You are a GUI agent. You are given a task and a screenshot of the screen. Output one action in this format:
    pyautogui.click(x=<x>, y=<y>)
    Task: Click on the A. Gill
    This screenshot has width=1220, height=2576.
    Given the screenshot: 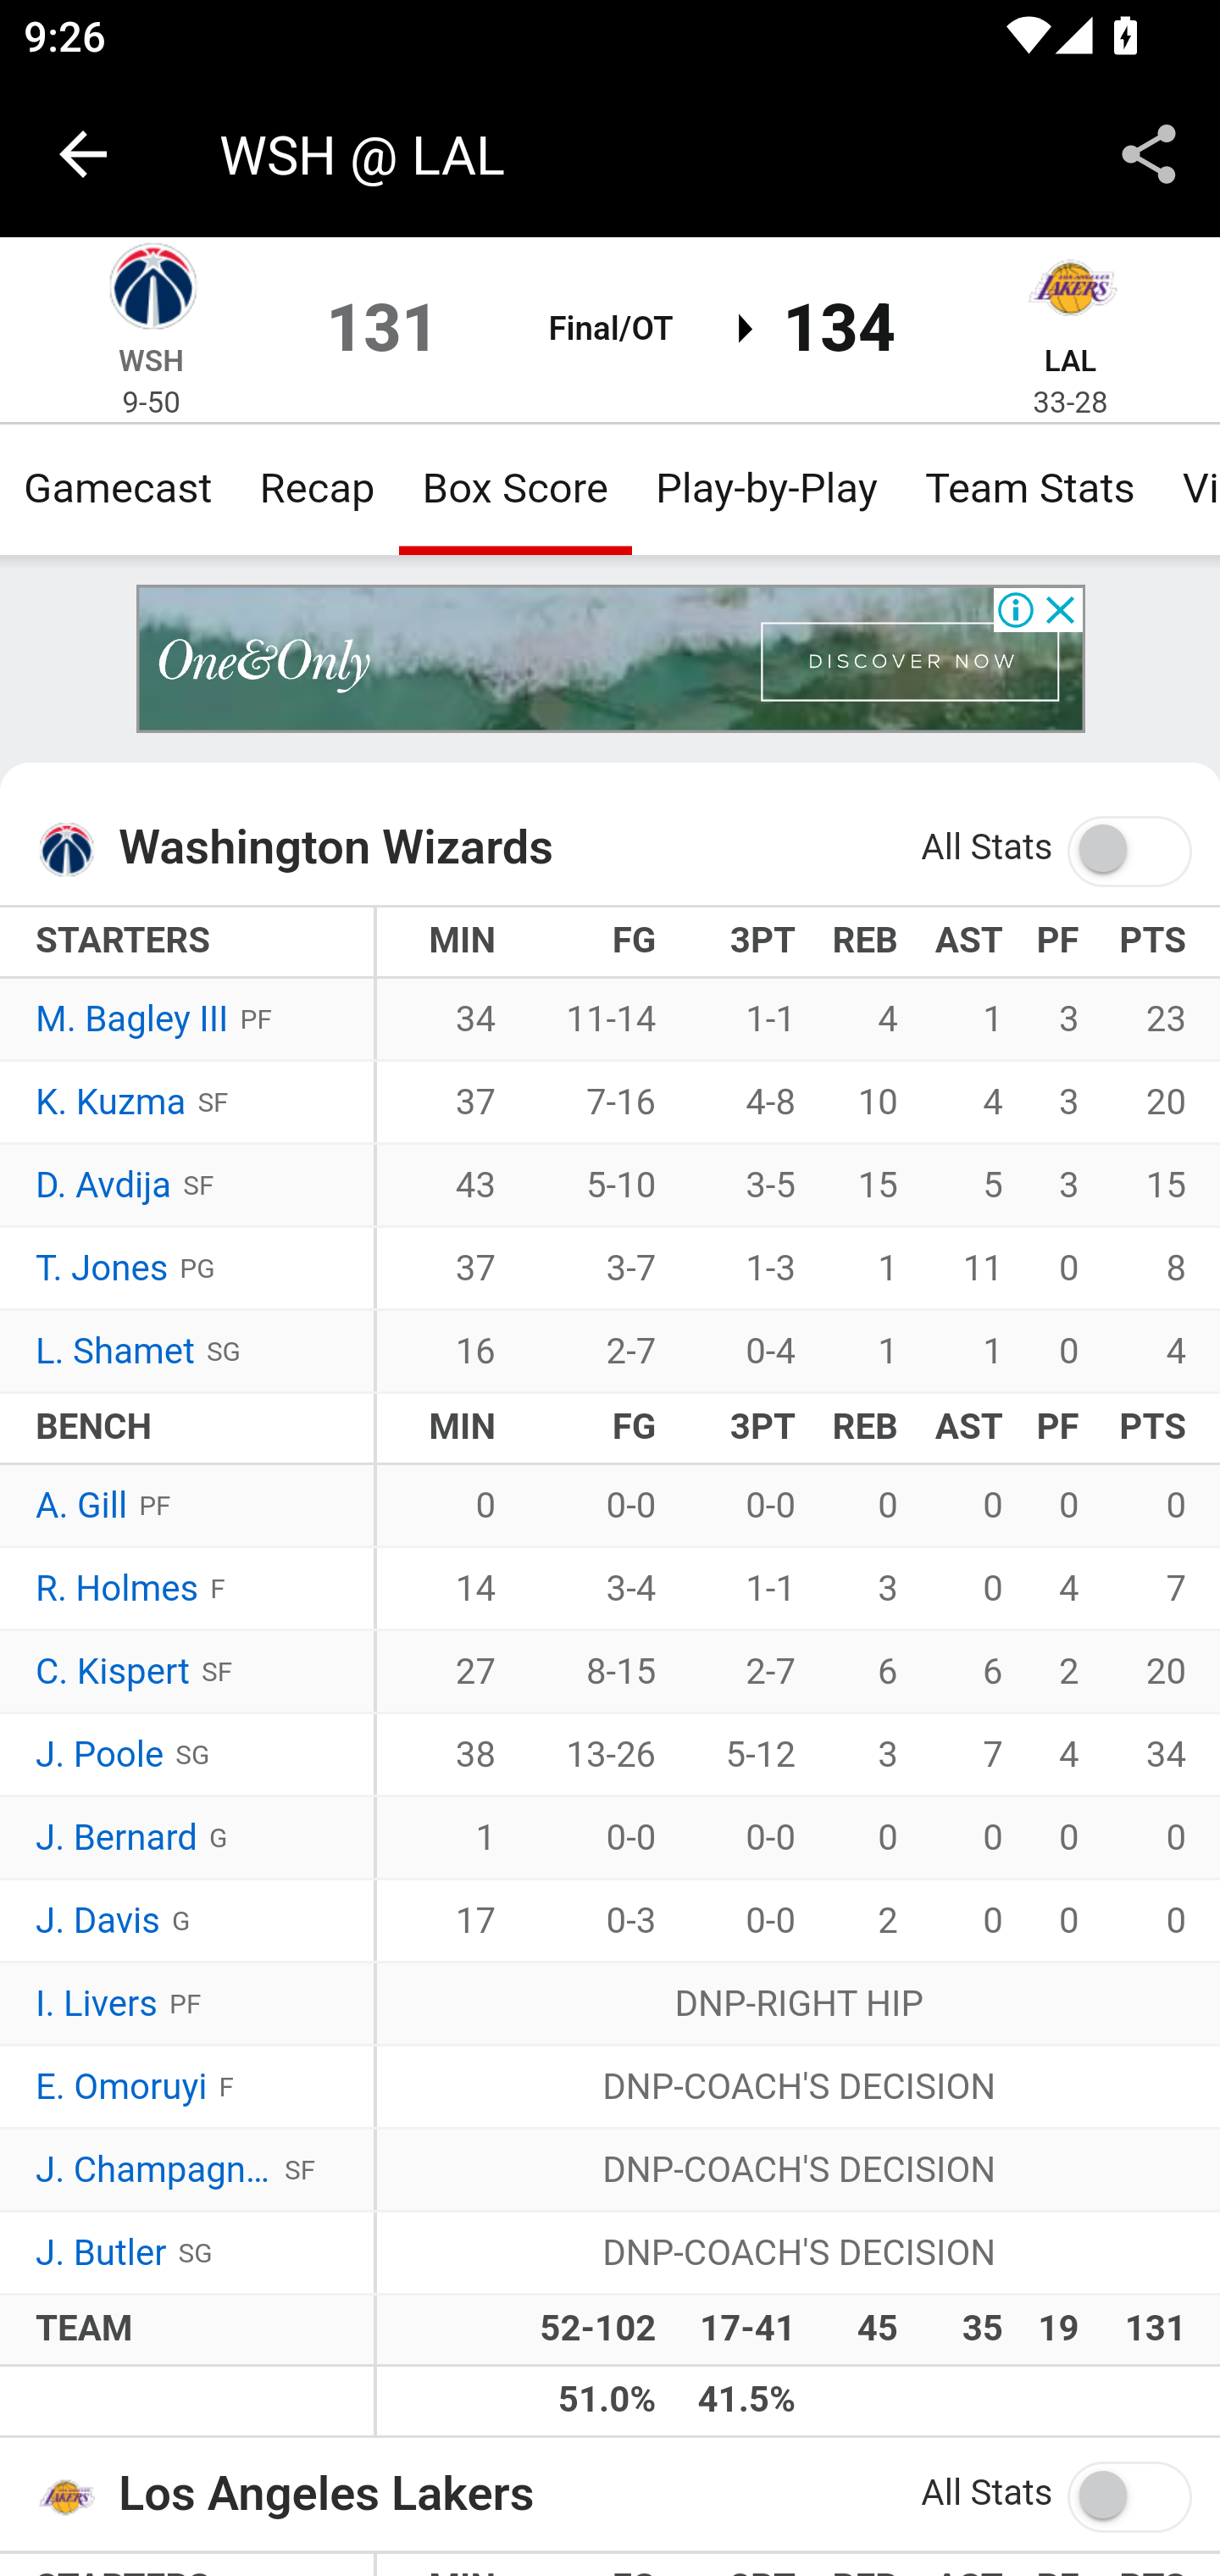 What is the action you would take?
    pyautogui.click(x=83, y=1505)
    